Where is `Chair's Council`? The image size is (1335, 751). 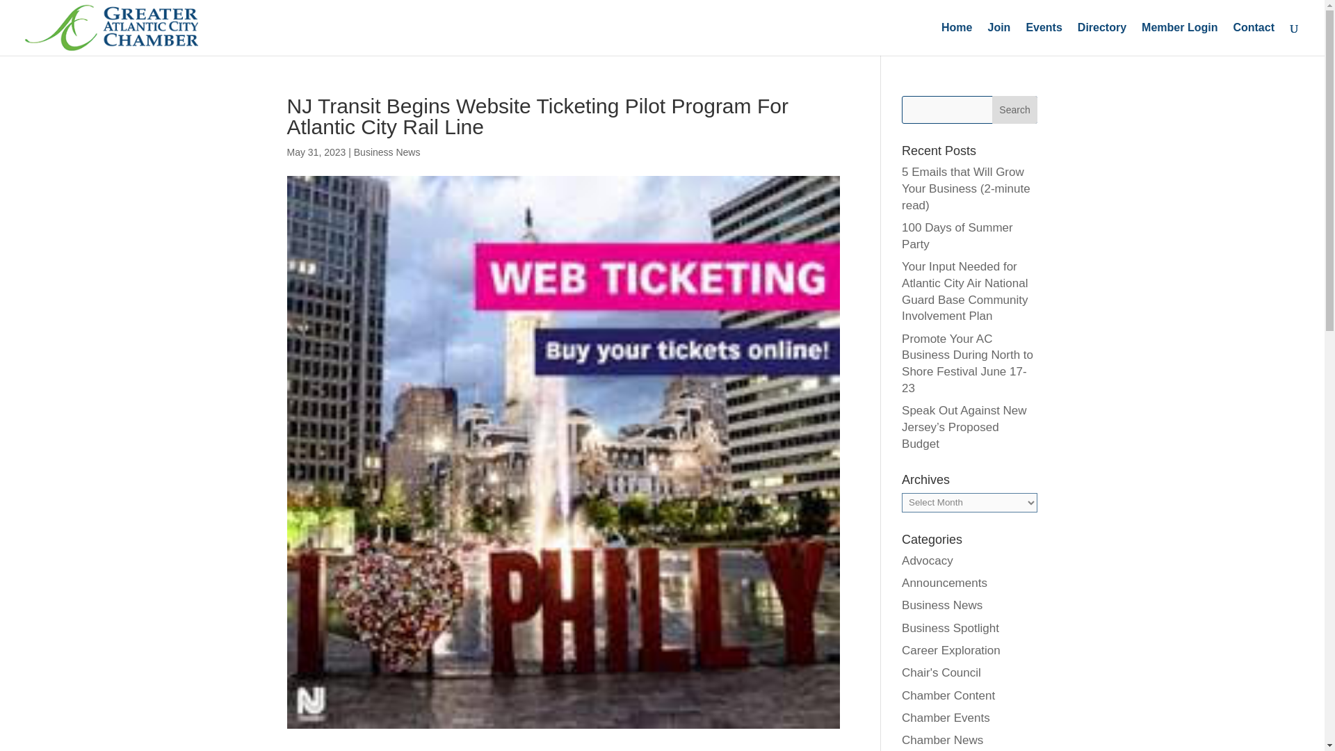
Chair's Council is located at coordinates (941, 672).